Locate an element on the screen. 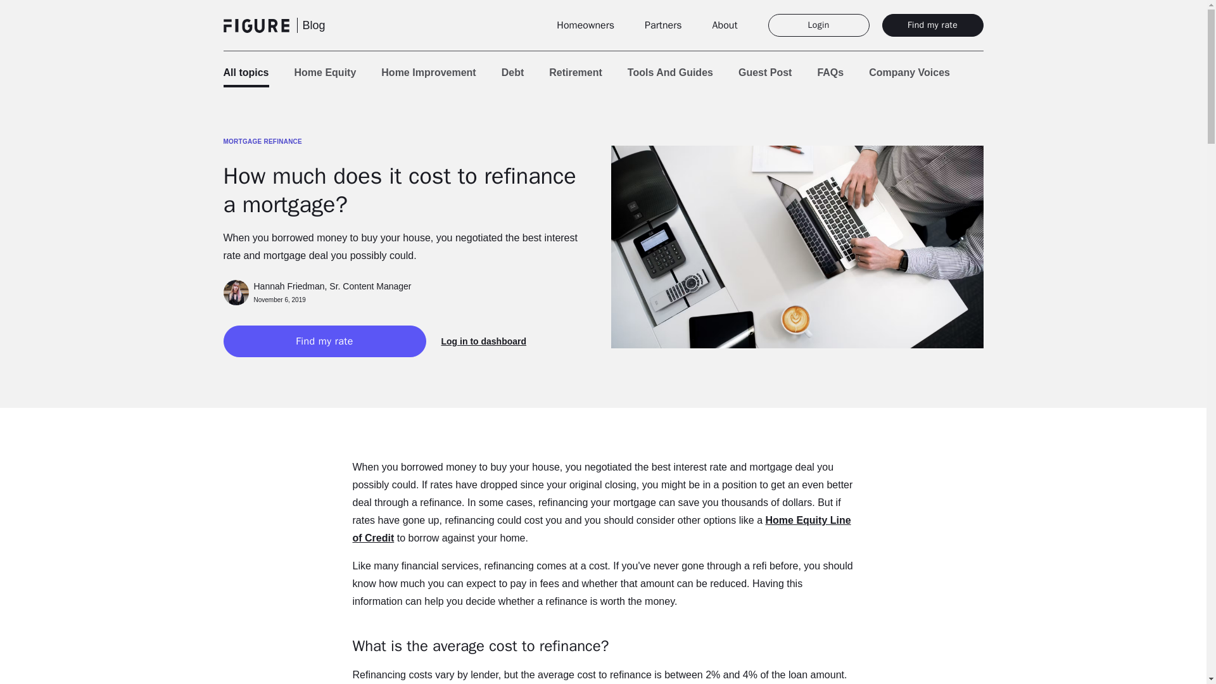 The width and height of the screenshot is (1216, 684). About is located at coordinates (725, 25).